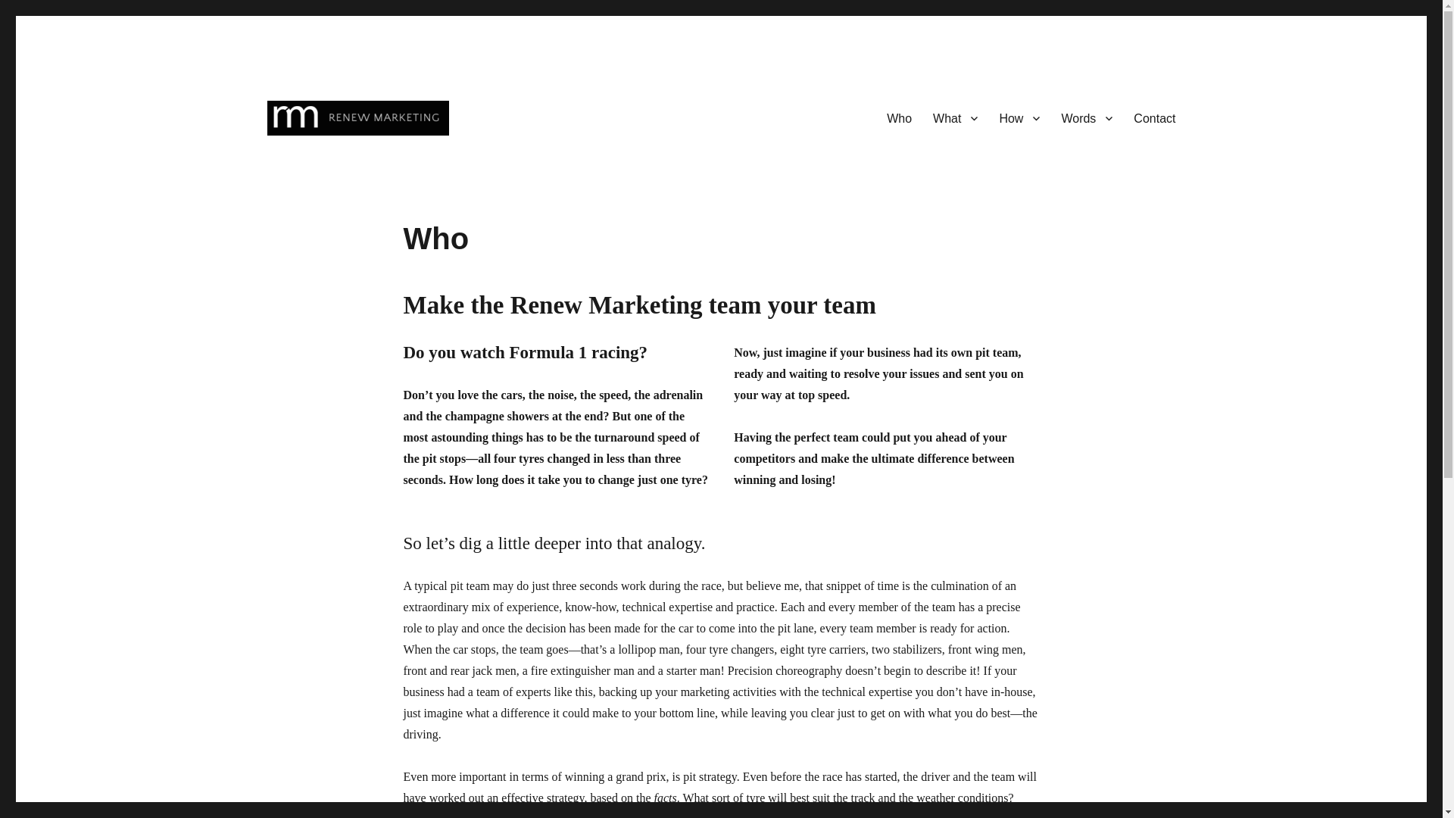 The width and height of the screenshot is (1454, 818). I want to click on How, so click(1019, 118).